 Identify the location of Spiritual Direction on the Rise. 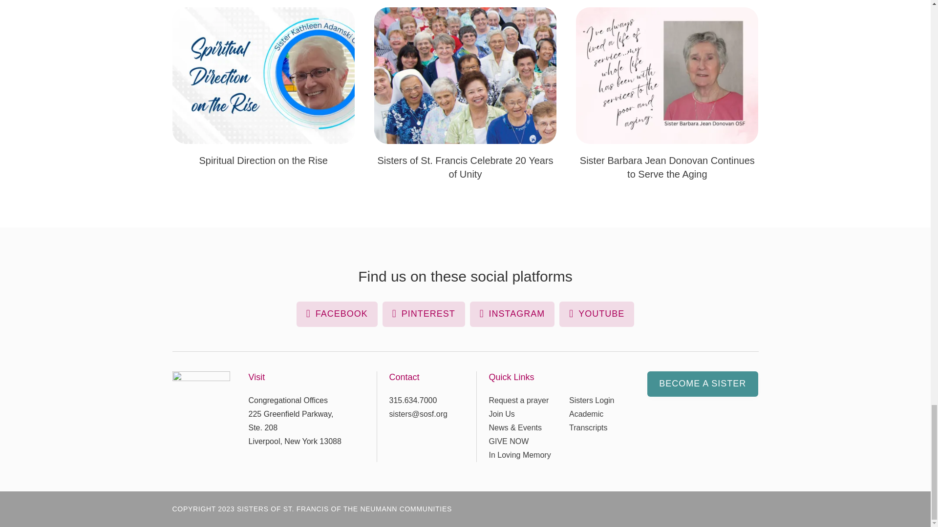
(263, 160).